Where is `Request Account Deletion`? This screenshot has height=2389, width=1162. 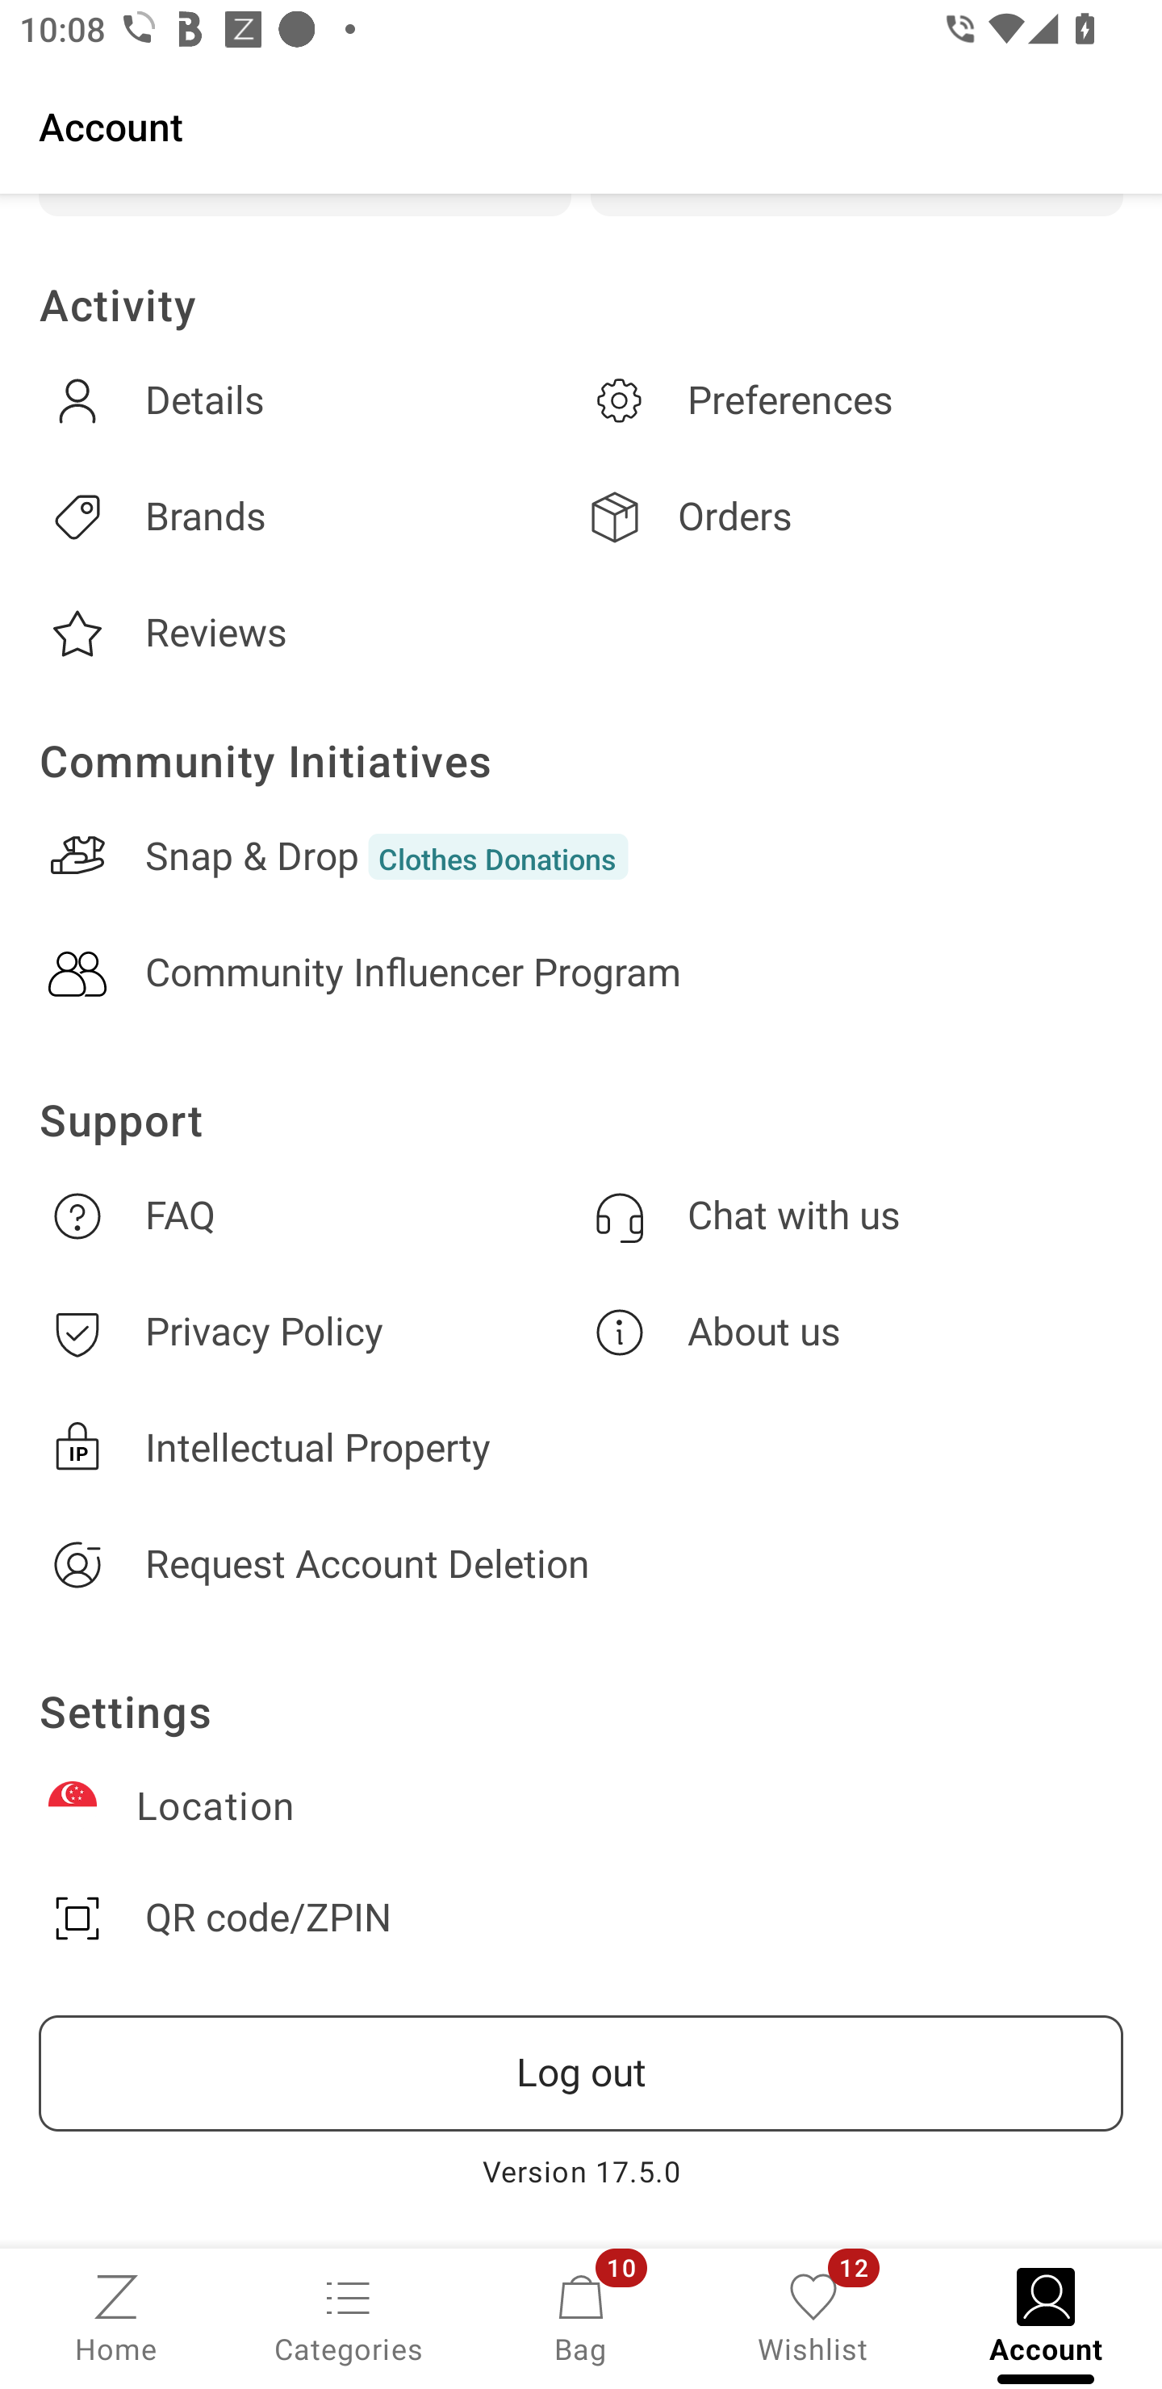 Request Account Deletion is located at coordinates (581, 1564).